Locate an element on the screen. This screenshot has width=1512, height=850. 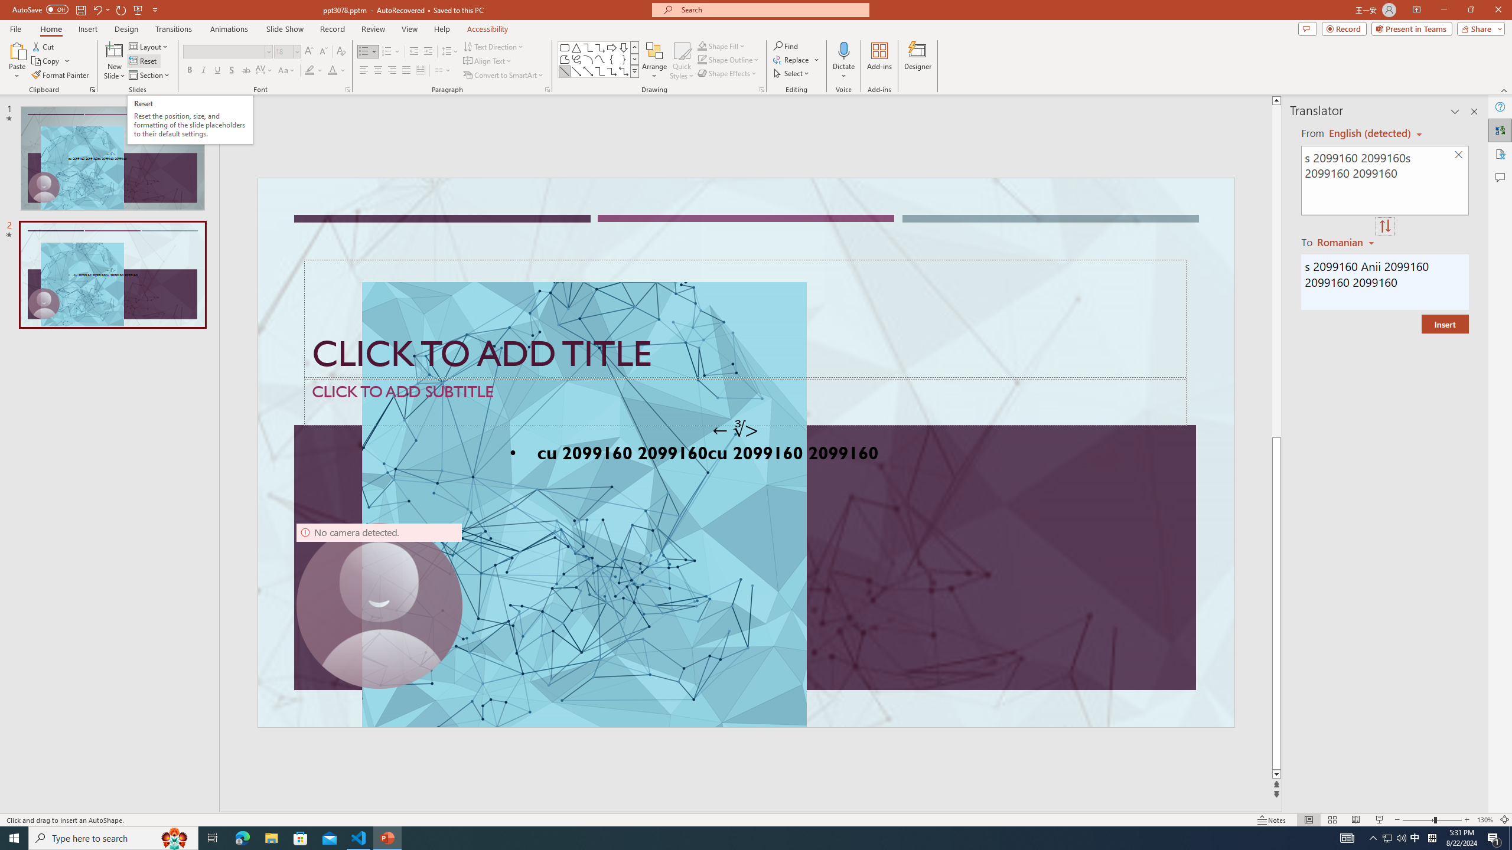
Align Left is located at coordinates (364, 71).